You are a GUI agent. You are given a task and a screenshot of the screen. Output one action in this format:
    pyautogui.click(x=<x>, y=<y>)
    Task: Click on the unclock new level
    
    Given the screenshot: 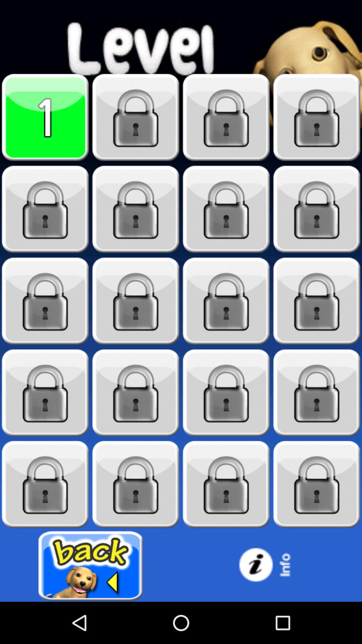 What is the action you would take?
    pyautogui.click(x=317, y=484)
    